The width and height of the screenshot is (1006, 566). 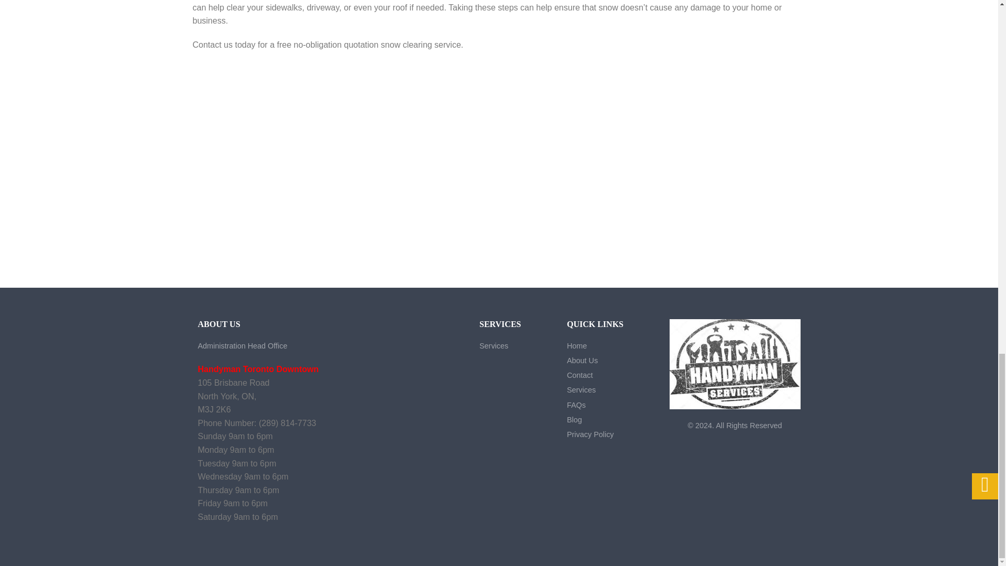 I want to click on About Us, so click(x=582, y=361).